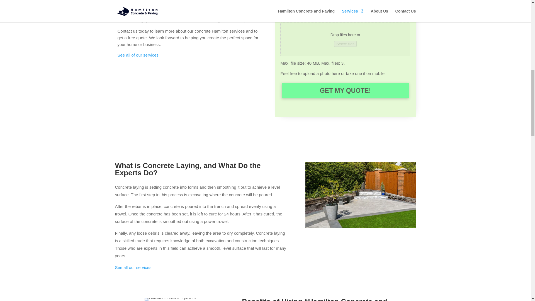  What do you see at coordinates (345, 44) in the screenshot?
I see `Select files` at bounding box center [345, 44].